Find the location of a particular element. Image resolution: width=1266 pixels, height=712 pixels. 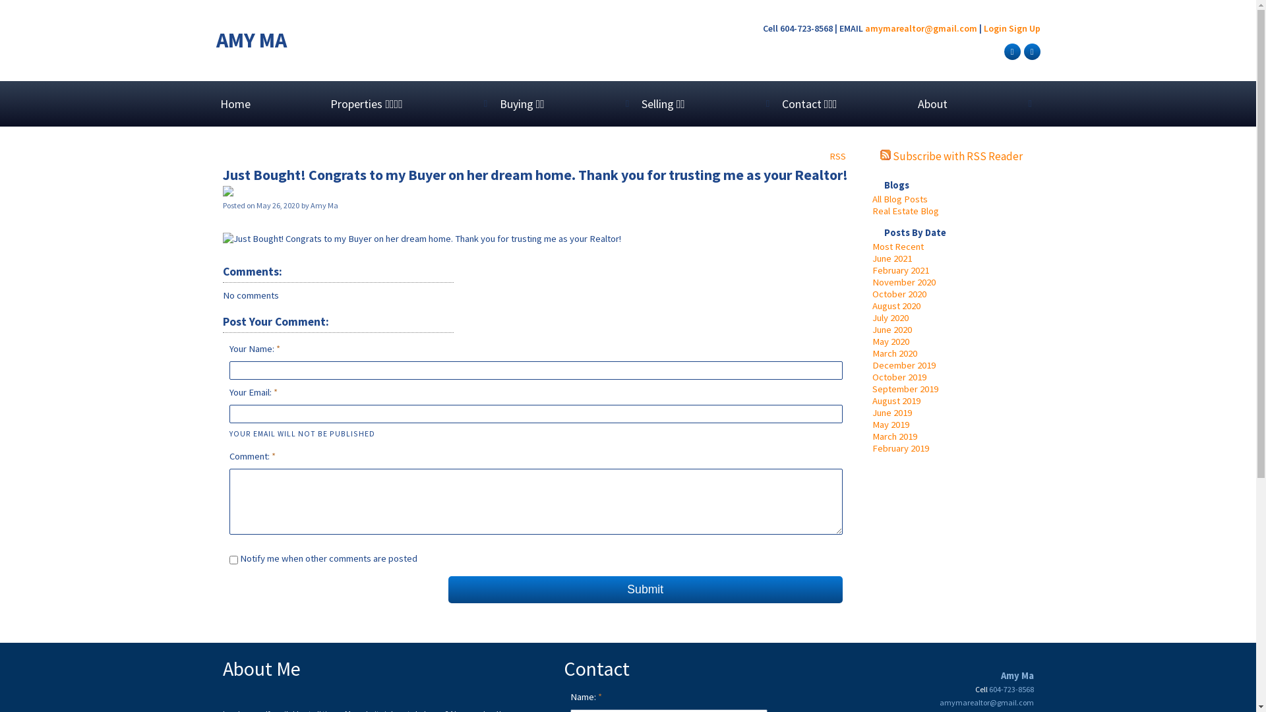

Home is located at coordinates (272, 104).